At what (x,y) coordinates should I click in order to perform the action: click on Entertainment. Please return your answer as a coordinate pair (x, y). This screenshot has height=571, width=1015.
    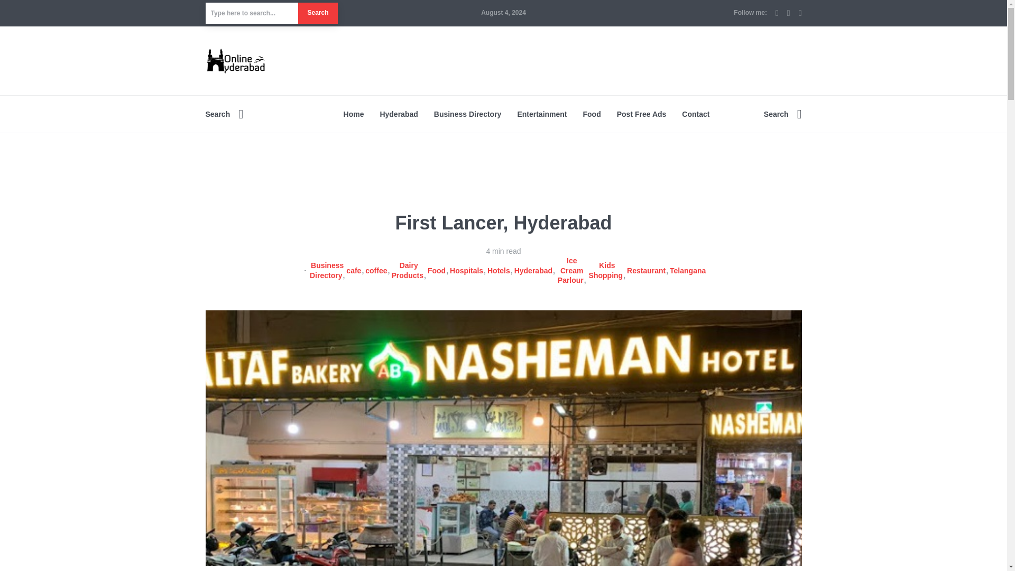
    Looking at the image, I should click on (541, 114).